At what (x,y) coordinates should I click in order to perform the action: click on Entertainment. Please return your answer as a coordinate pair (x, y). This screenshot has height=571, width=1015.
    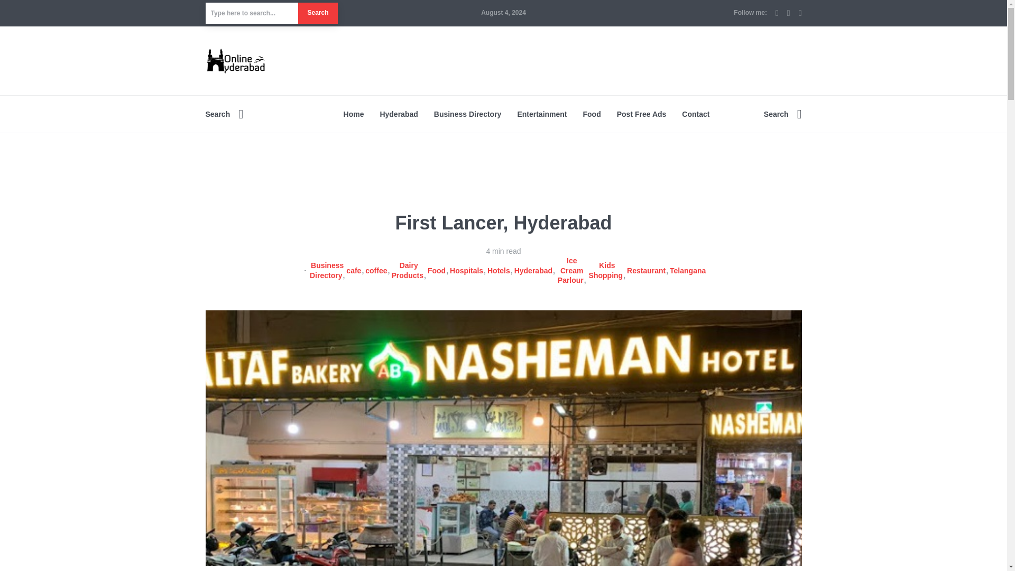
    Looking at the image, I should click on (541, 114).